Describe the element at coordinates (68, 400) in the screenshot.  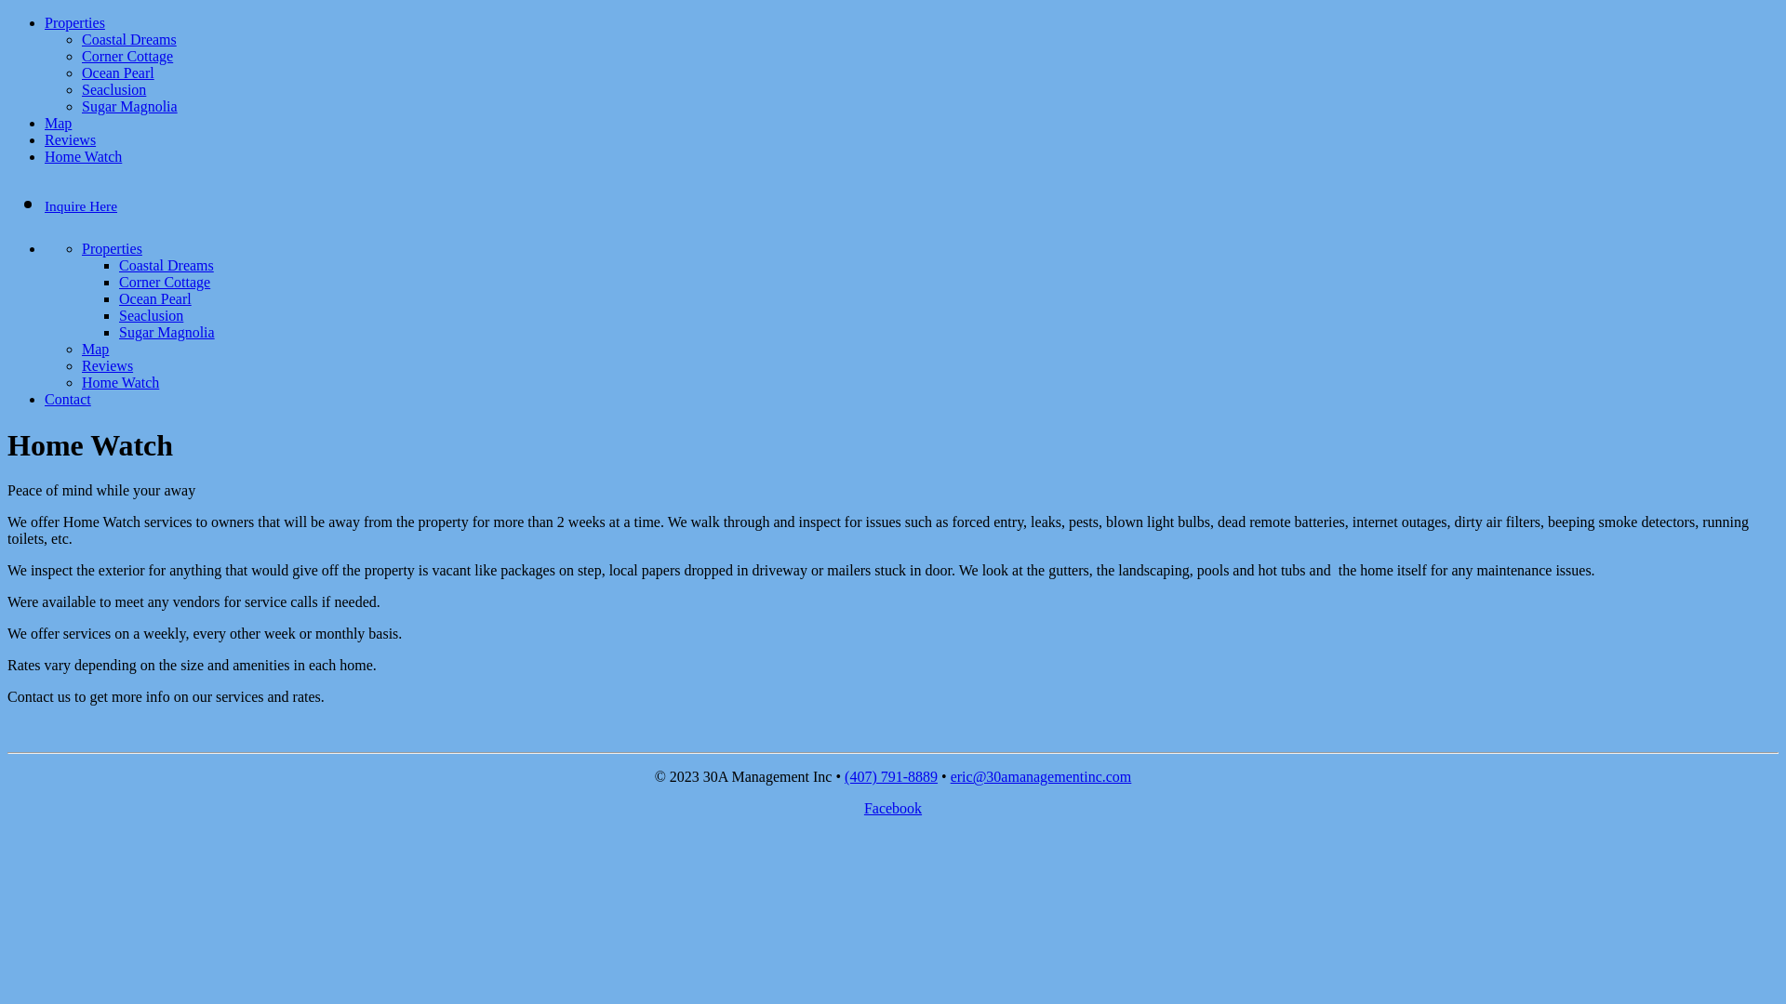
I see `Contact` at that location.